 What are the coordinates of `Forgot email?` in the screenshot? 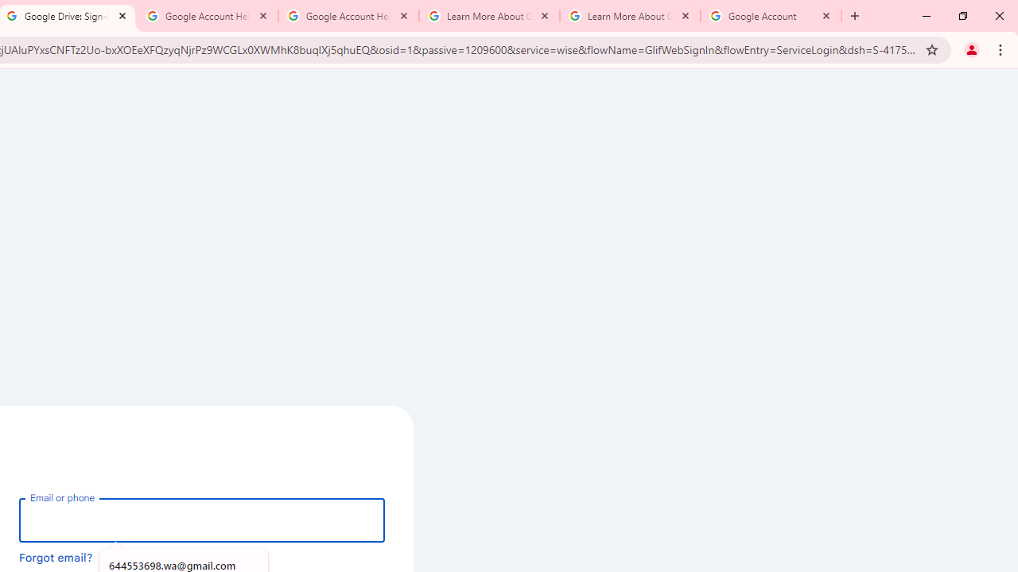 It's located at (56, 557).